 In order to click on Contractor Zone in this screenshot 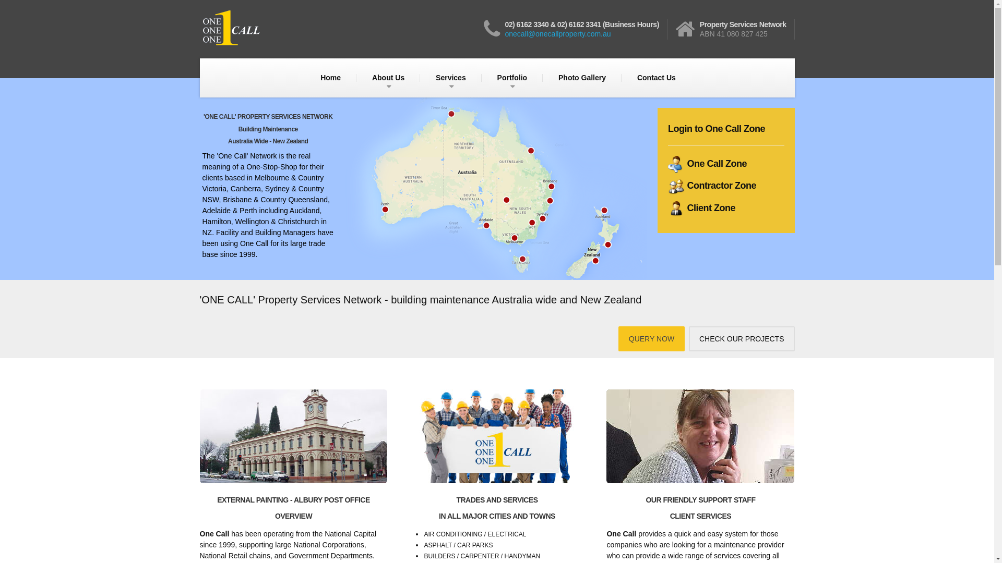, I will do `click(712, 186)`.